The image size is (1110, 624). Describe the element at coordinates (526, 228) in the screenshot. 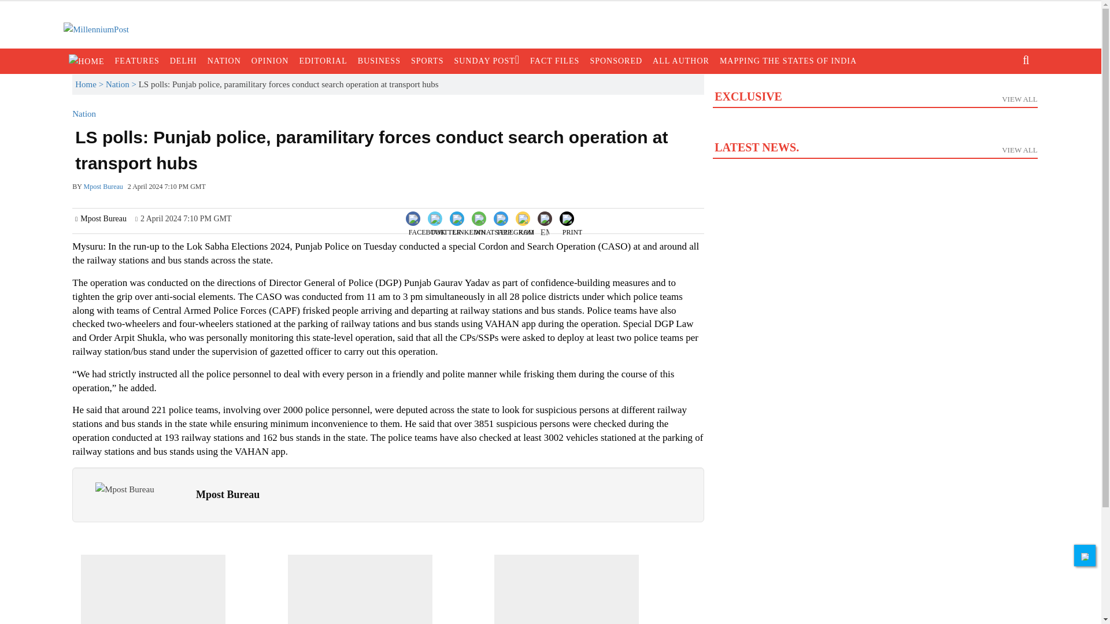

I see `koo` at that location.